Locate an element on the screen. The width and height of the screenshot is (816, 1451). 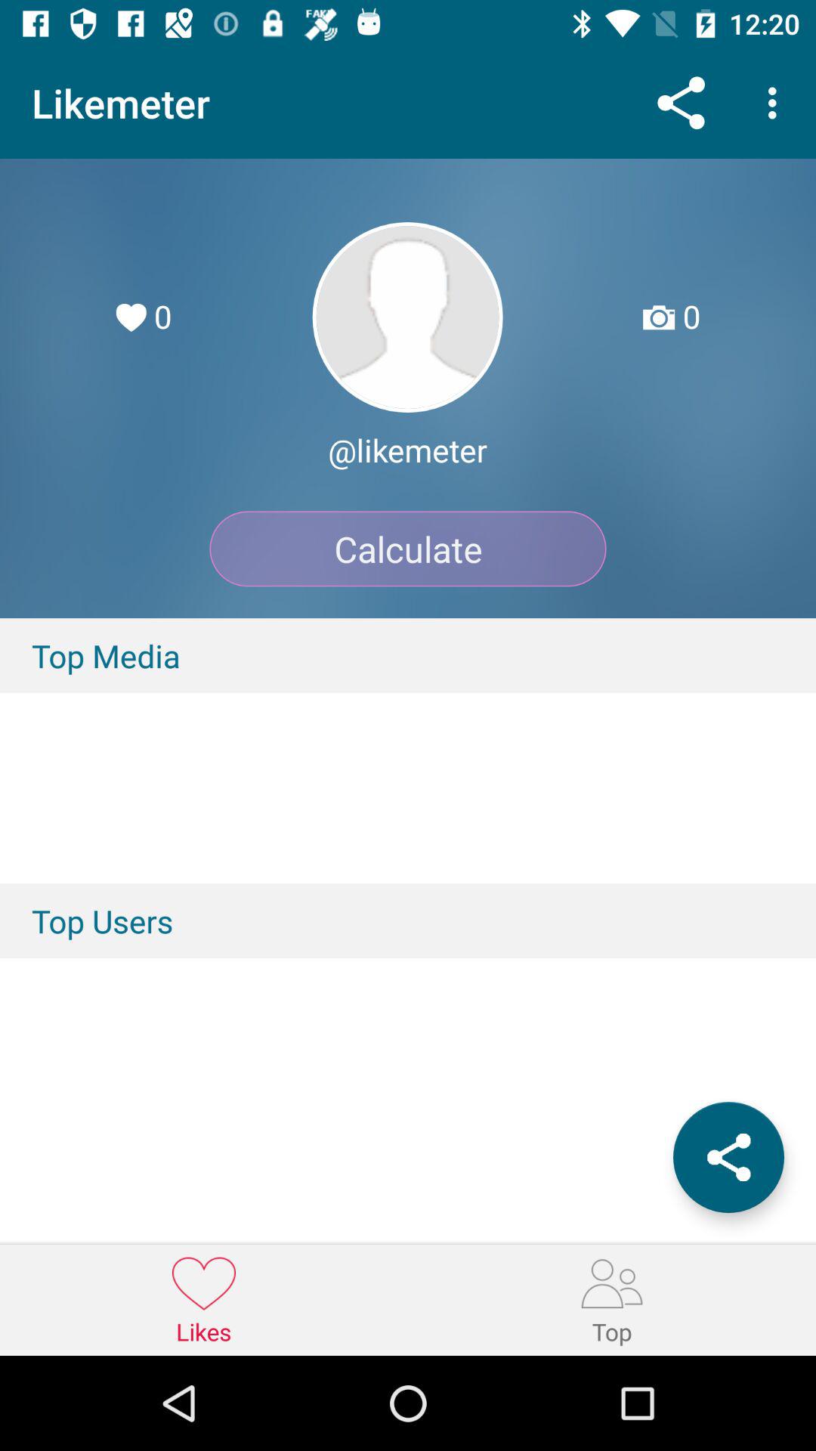
save is located at coordinates (728, 1158).